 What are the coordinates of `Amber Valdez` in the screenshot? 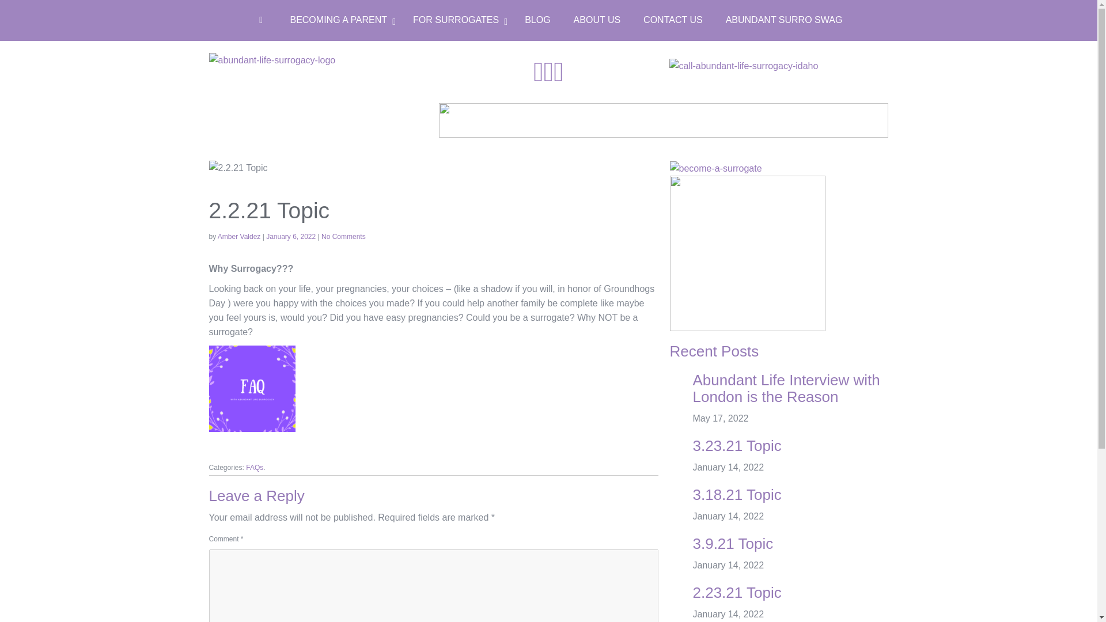 It's located at (238, 236).